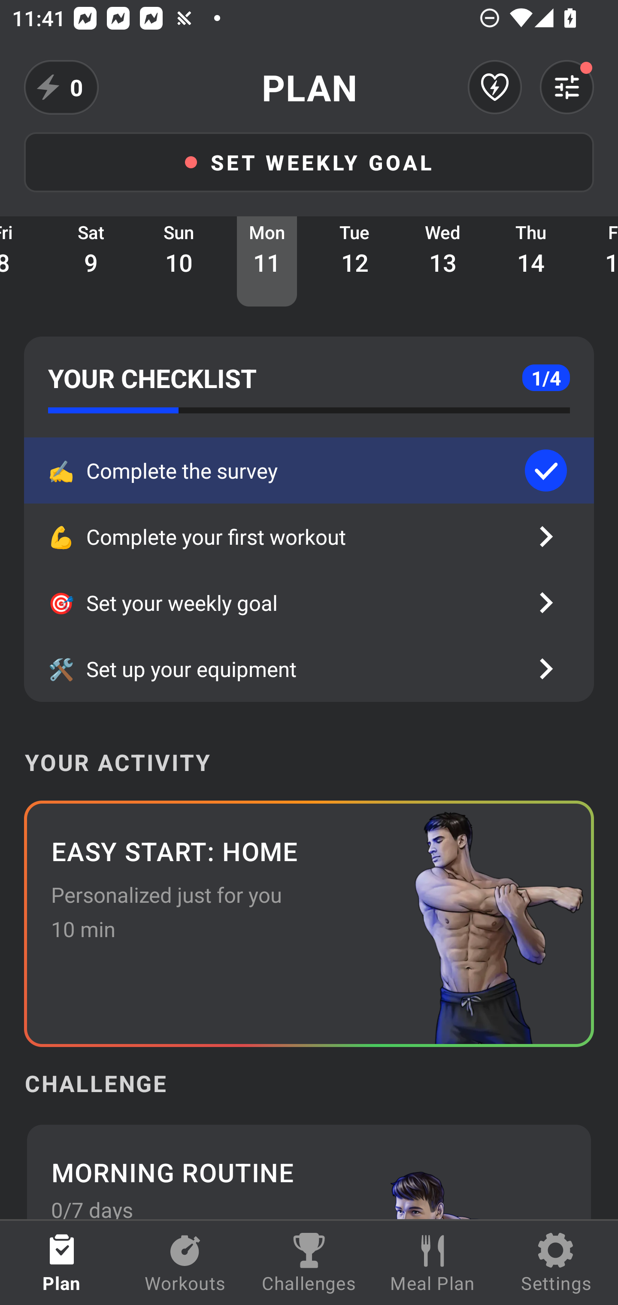 This screenshot has width=618, height=1305. What do you see at coordinates (531, 261) in the screenshot?
I see `Thu 14` at bounding box center [531, 261].